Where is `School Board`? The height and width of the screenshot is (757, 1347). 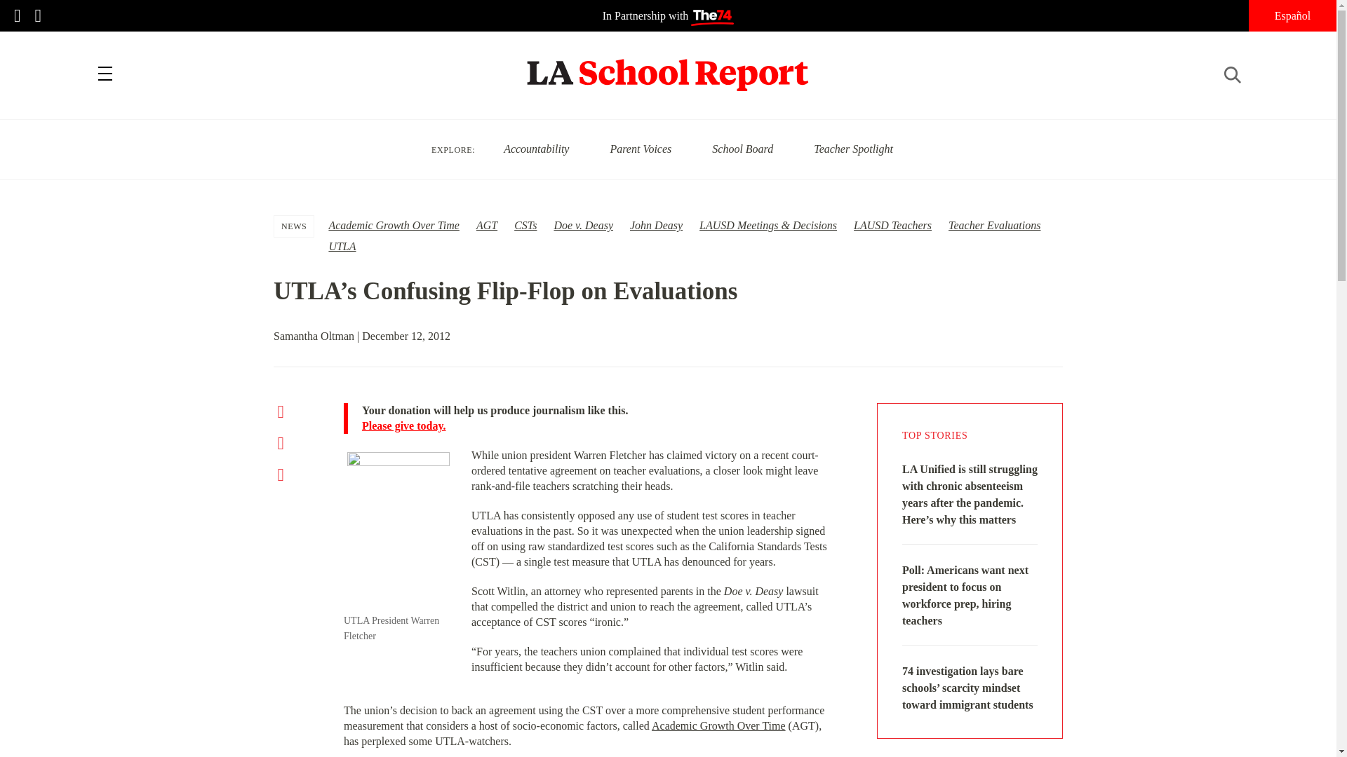
School Board is located at coordinates (742, 149).